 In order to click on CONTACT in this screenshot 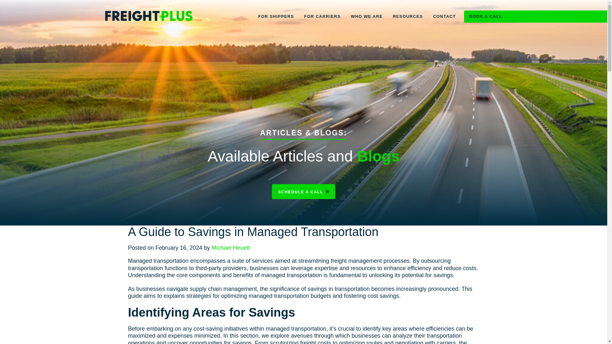, I will do `click(444, 17)`.